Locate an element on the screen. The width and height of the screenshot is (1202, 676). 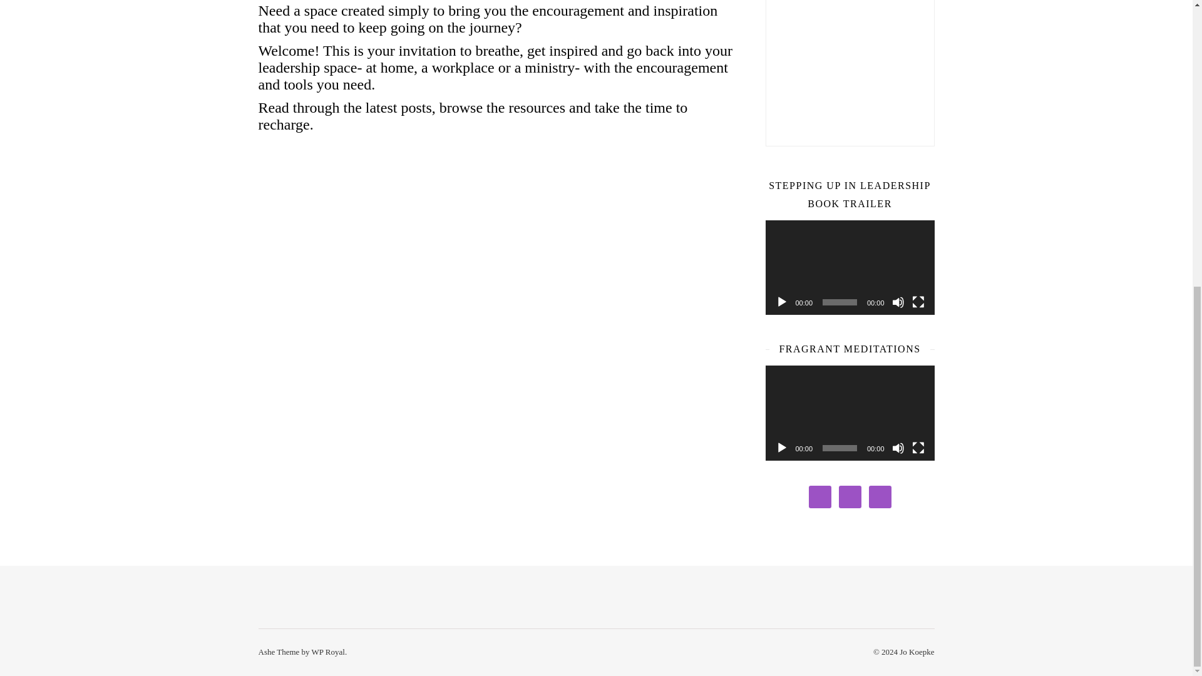
Fullscreen is located at coordinates (918, 302).